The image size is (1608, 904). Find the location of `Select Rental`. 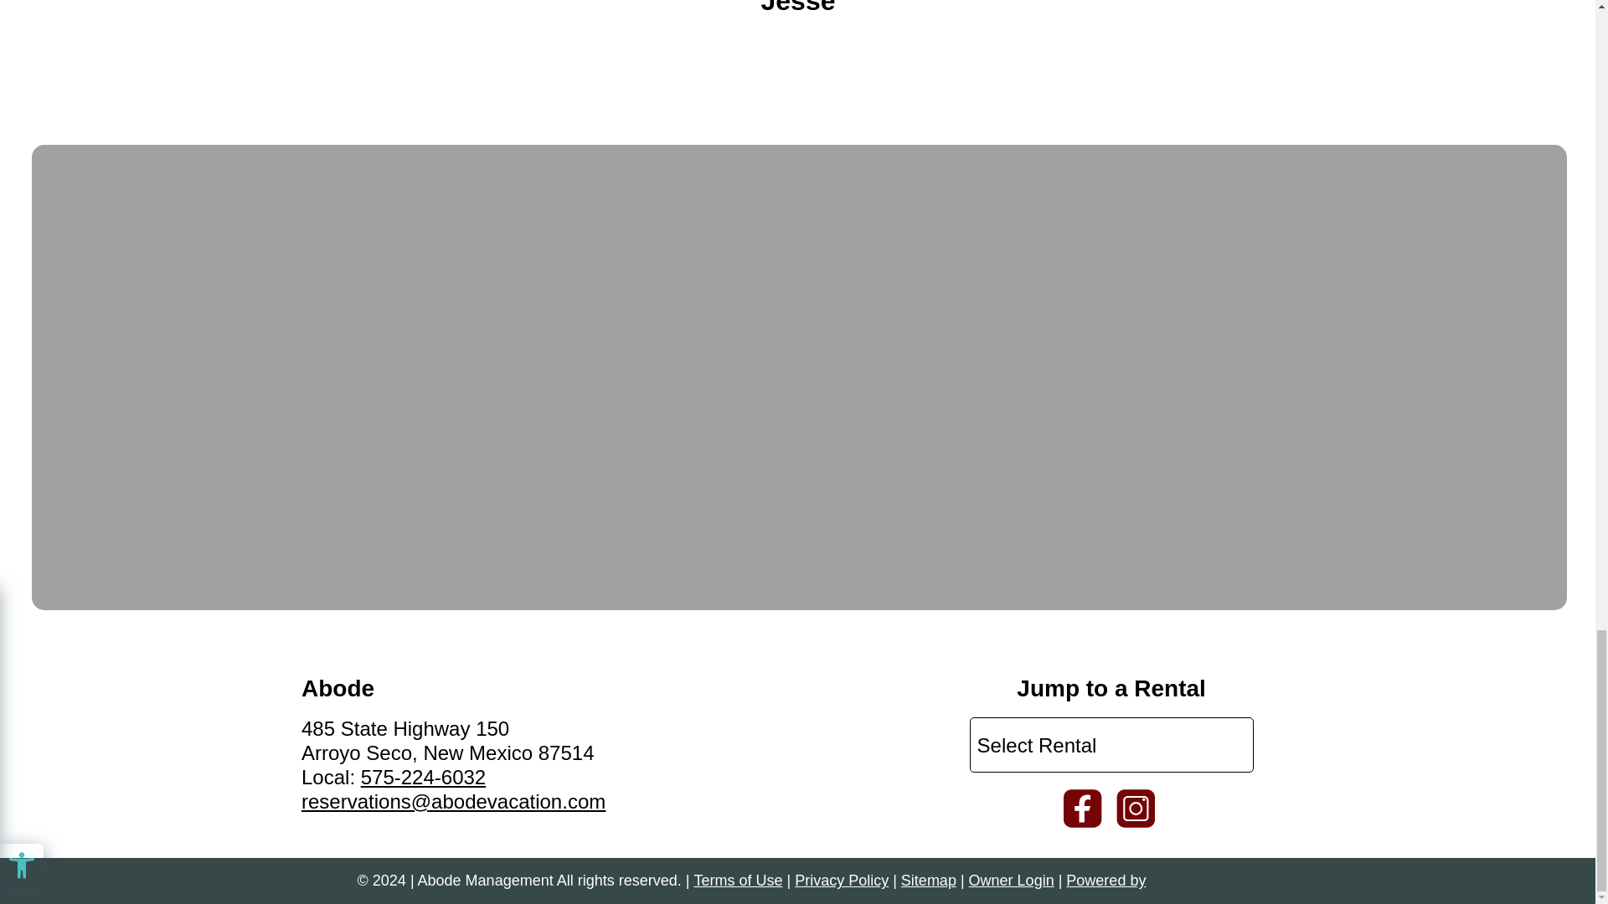

Select Rental is located at coordinates (1111, 745).